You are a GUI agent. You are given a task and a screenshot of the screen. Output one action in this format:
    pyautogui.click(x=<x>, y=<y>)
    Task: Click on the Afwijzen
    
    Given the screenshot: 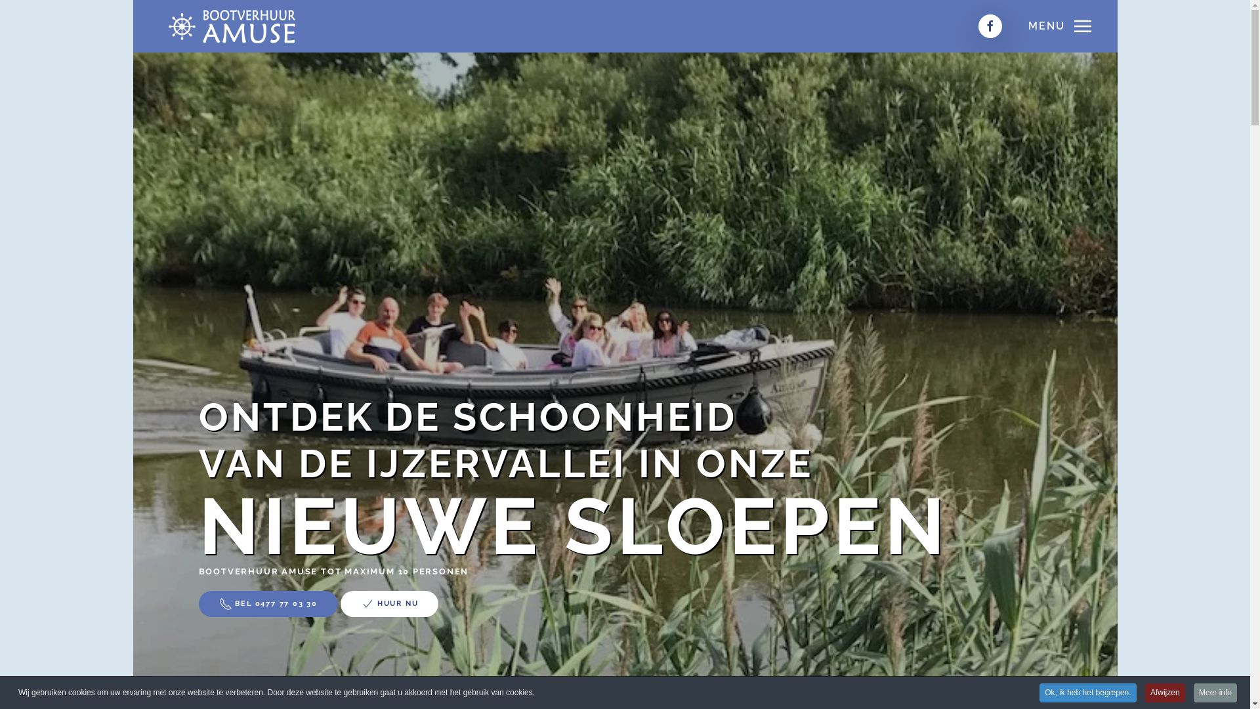 What is the action you would take?
    pyautogui.click(x=1165, y=693)
    